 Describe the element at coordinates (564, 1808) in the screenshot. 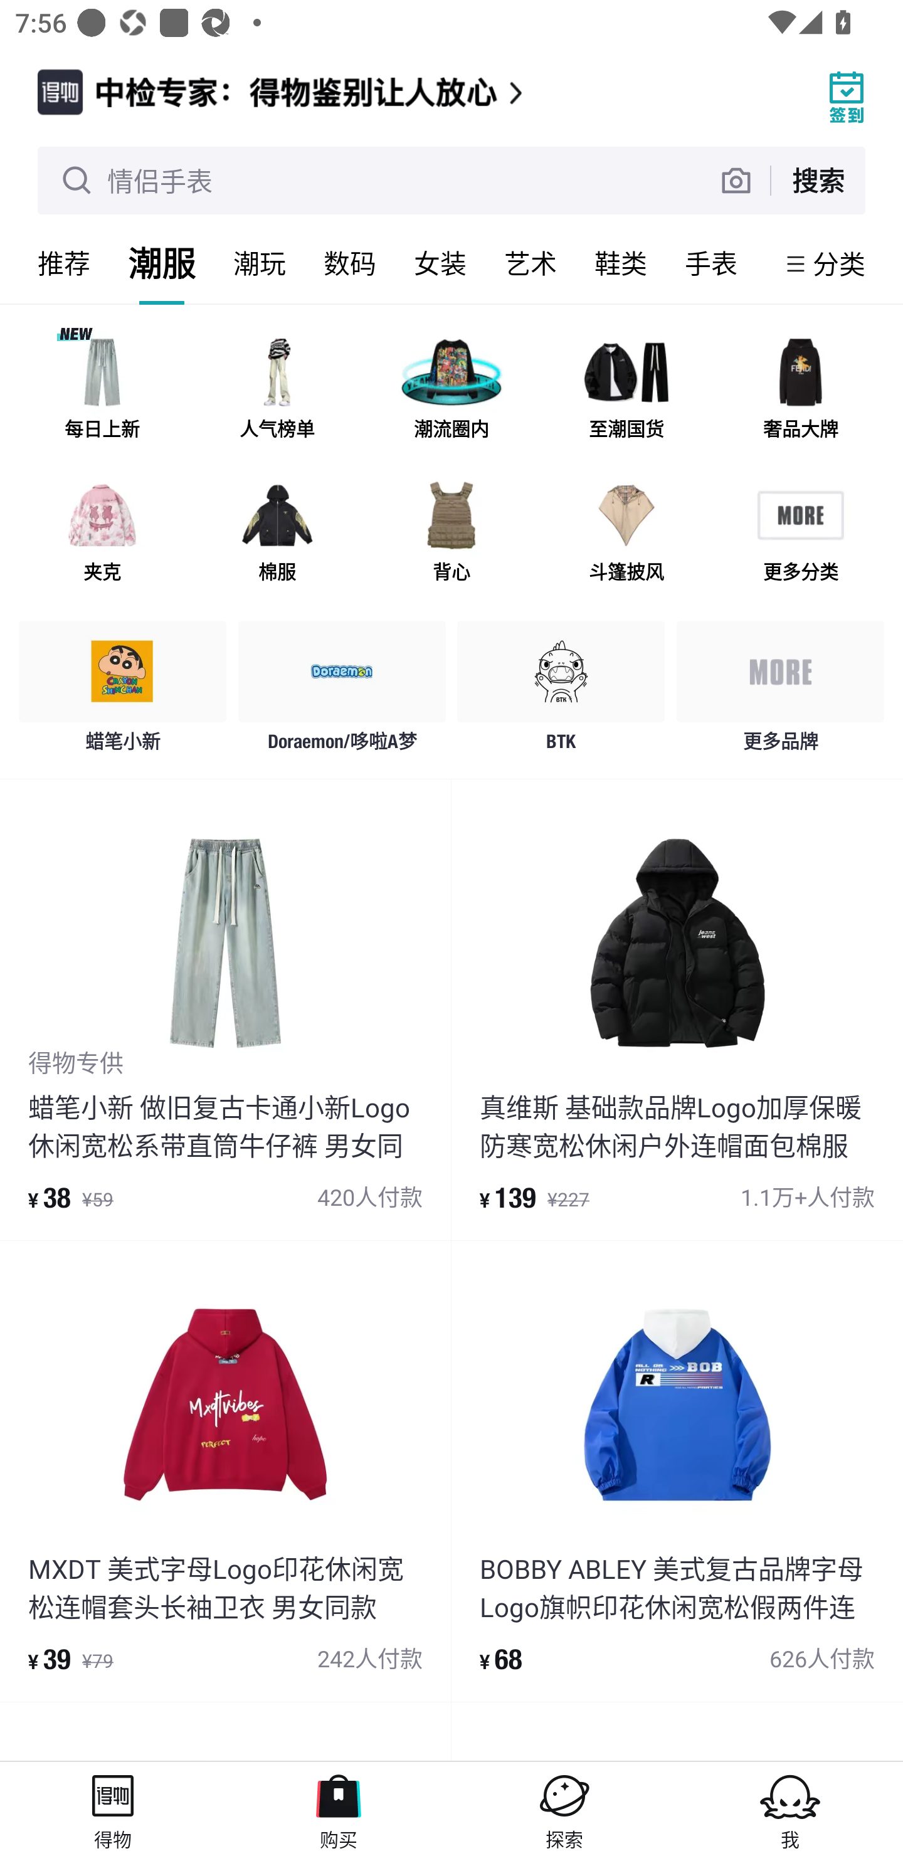

I see `探索` at that location.